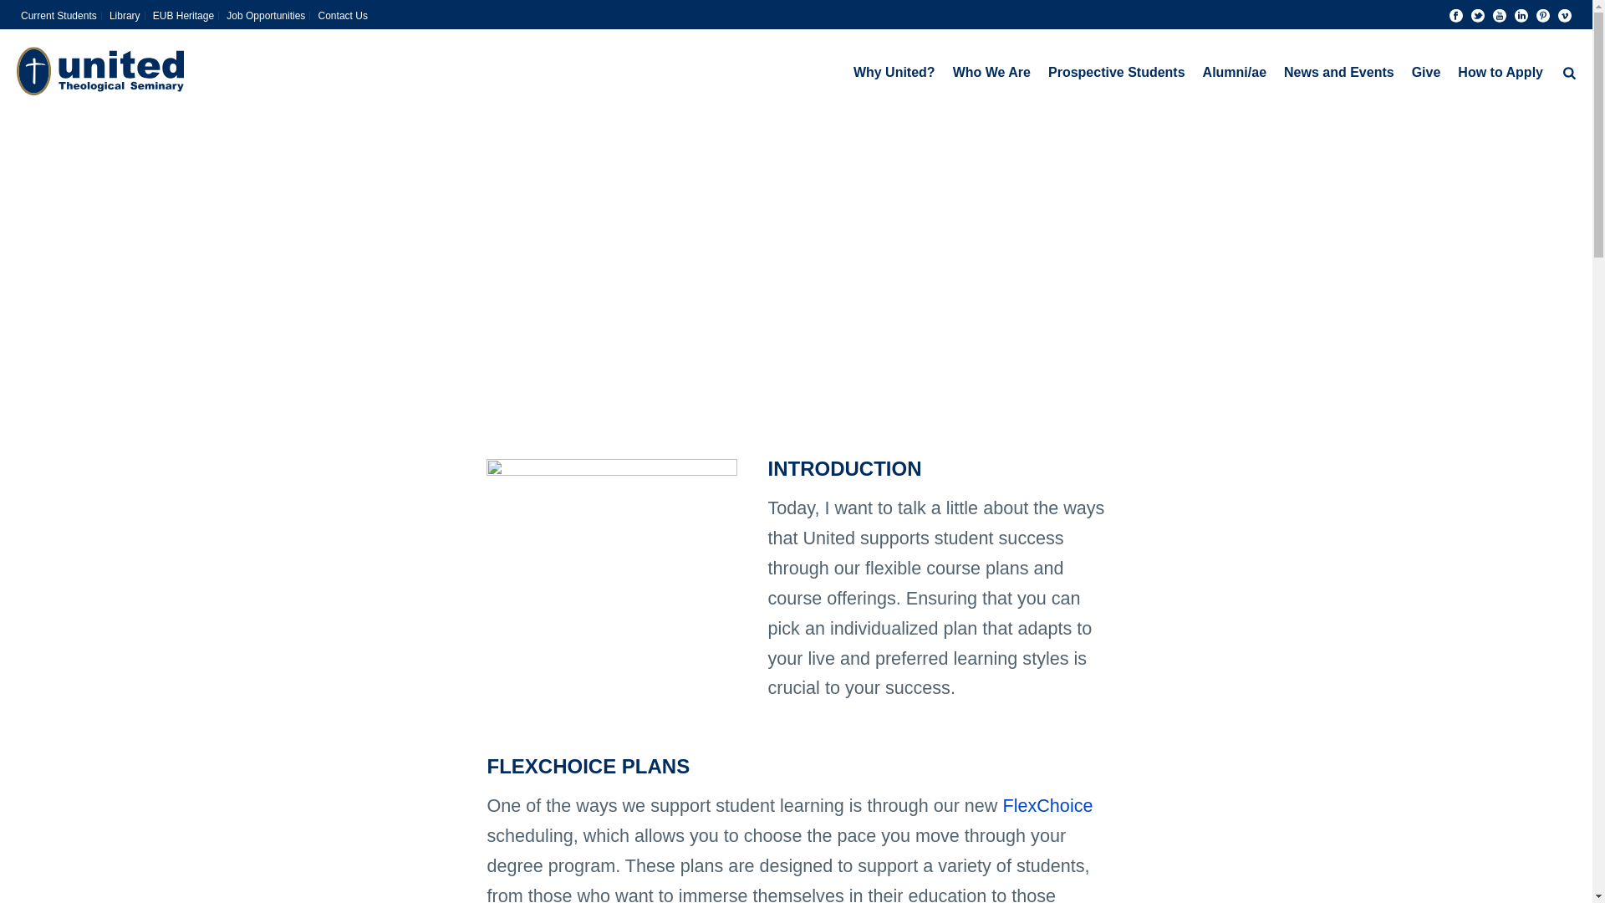 The image size is (1605, 903). I want to click on News and Events, so click(1339, 71).